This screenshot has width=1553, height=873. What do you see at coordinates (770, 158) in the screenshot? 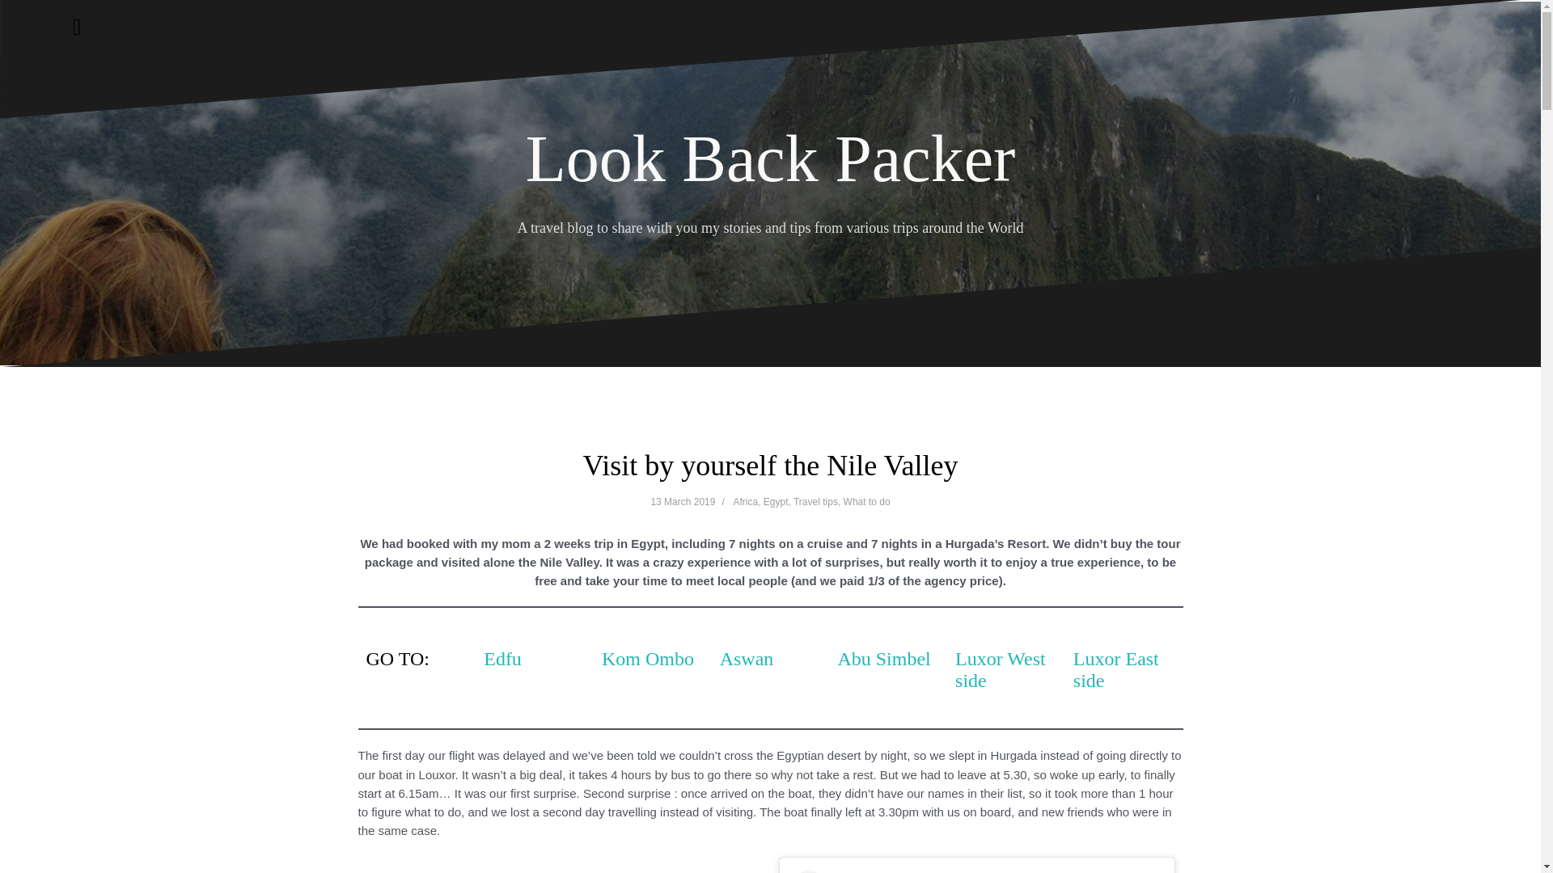
I see `Look Back Packer` at bounding box center [770, 158].